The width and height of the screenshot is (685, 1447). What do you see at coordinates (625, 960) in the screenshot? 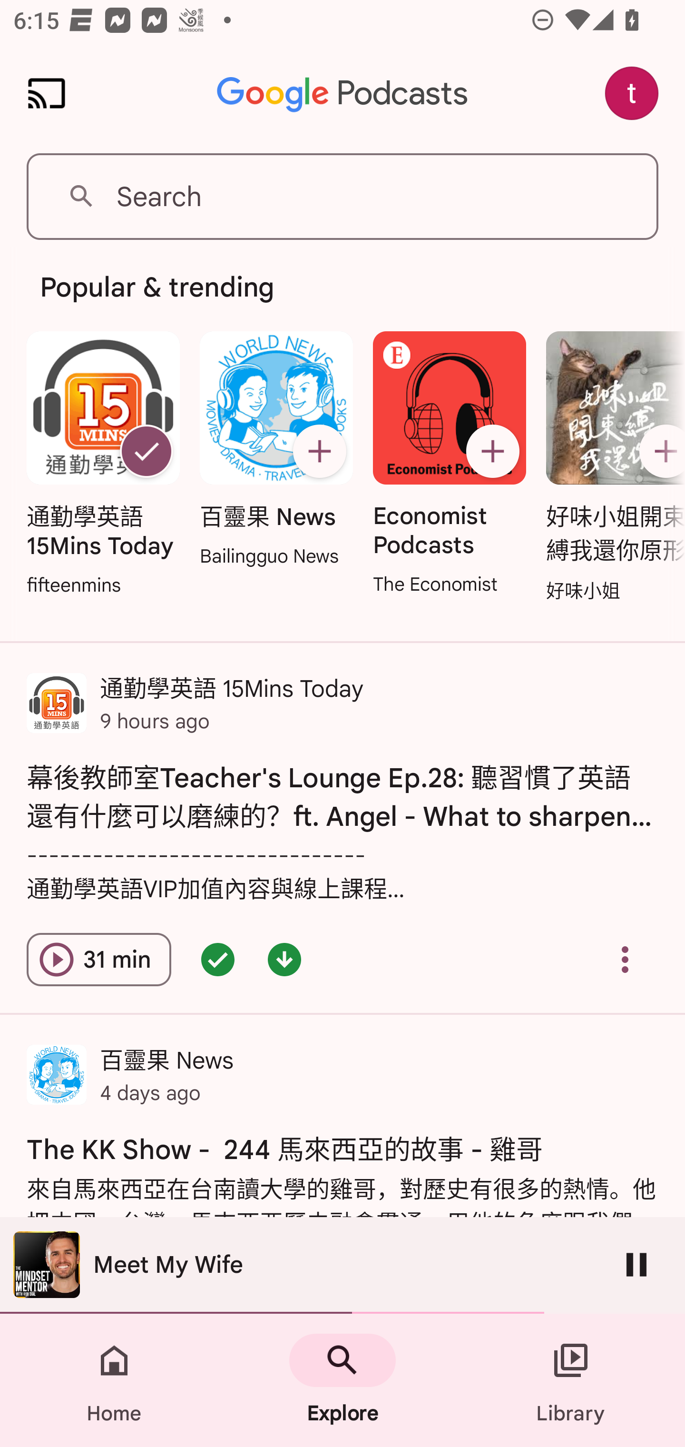
I see `Overflow menu` at bounding box center [625, 960].